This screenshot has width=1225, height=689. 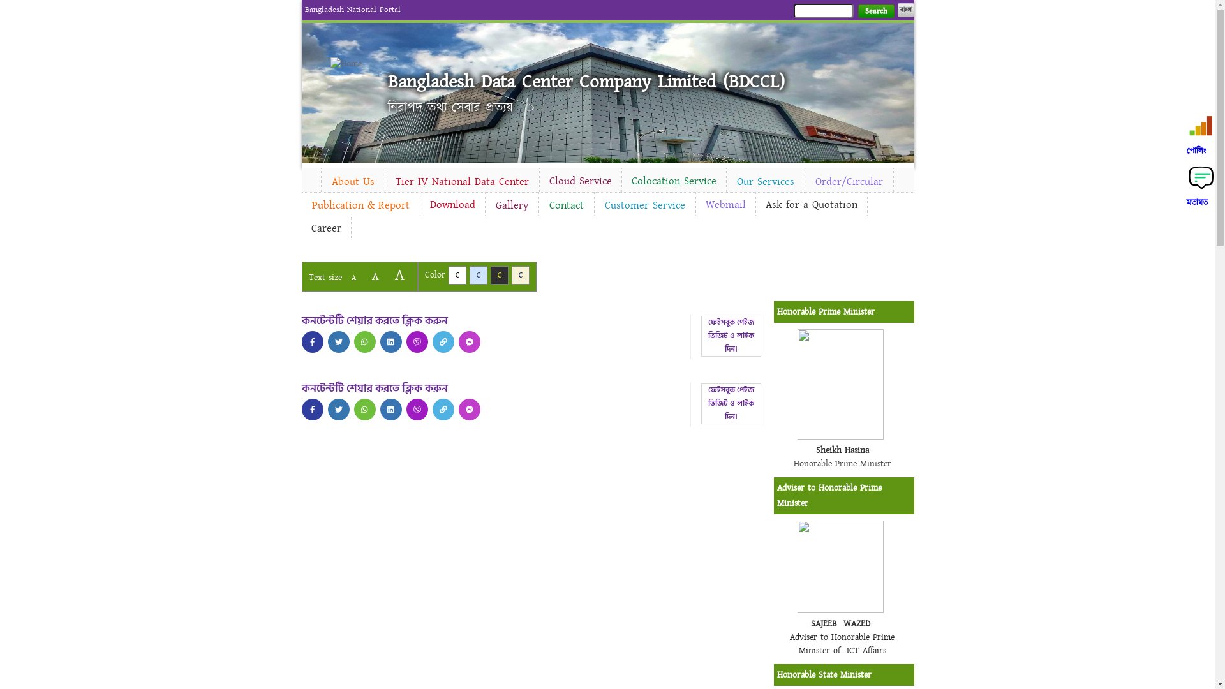 I want to click on Colocation Service, so click(x=674, y=181).